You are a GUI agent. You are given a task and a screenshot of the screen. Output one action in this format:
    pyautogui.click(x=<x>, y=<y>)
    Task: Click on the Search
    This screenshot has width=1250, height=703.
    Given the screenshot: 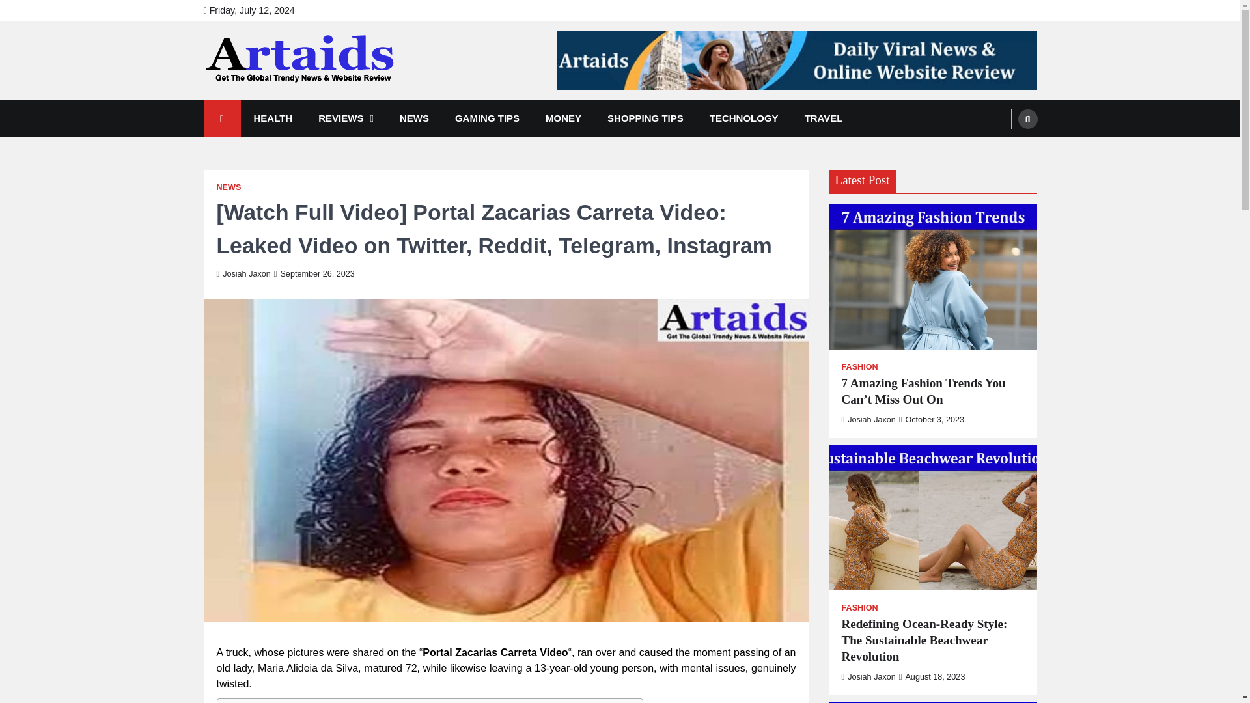 What is the action you would take?
    pyautogui.click(x=1027, y=118)
    